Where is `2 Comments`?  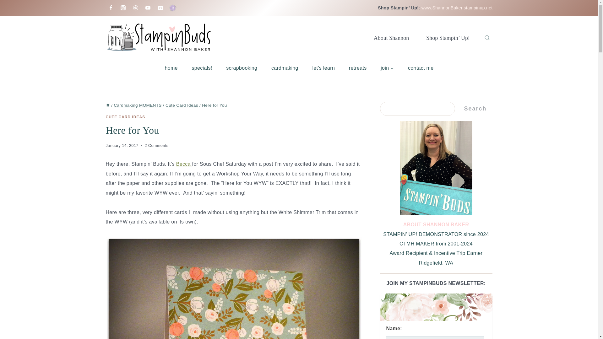 2 Comments is located at coordinates (156, 146).